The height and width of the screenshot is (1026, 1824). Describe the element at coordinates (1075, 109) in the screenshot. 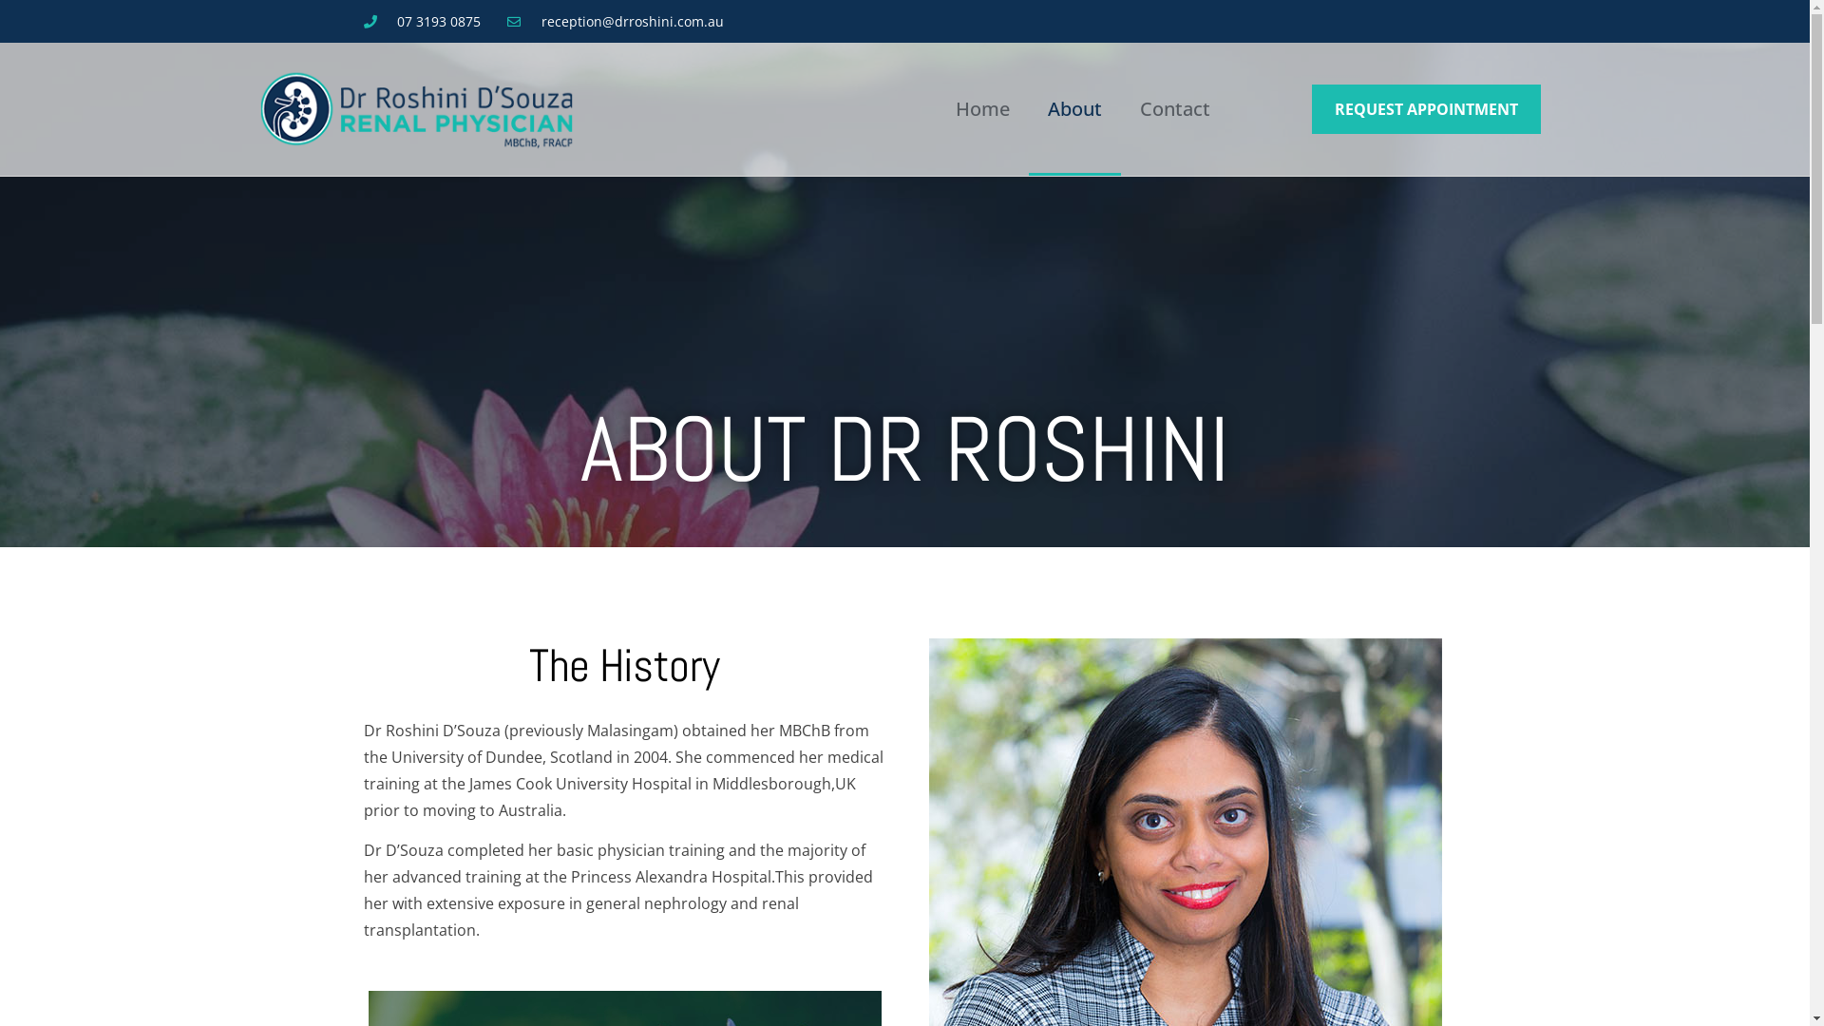

I see `About` at that location.